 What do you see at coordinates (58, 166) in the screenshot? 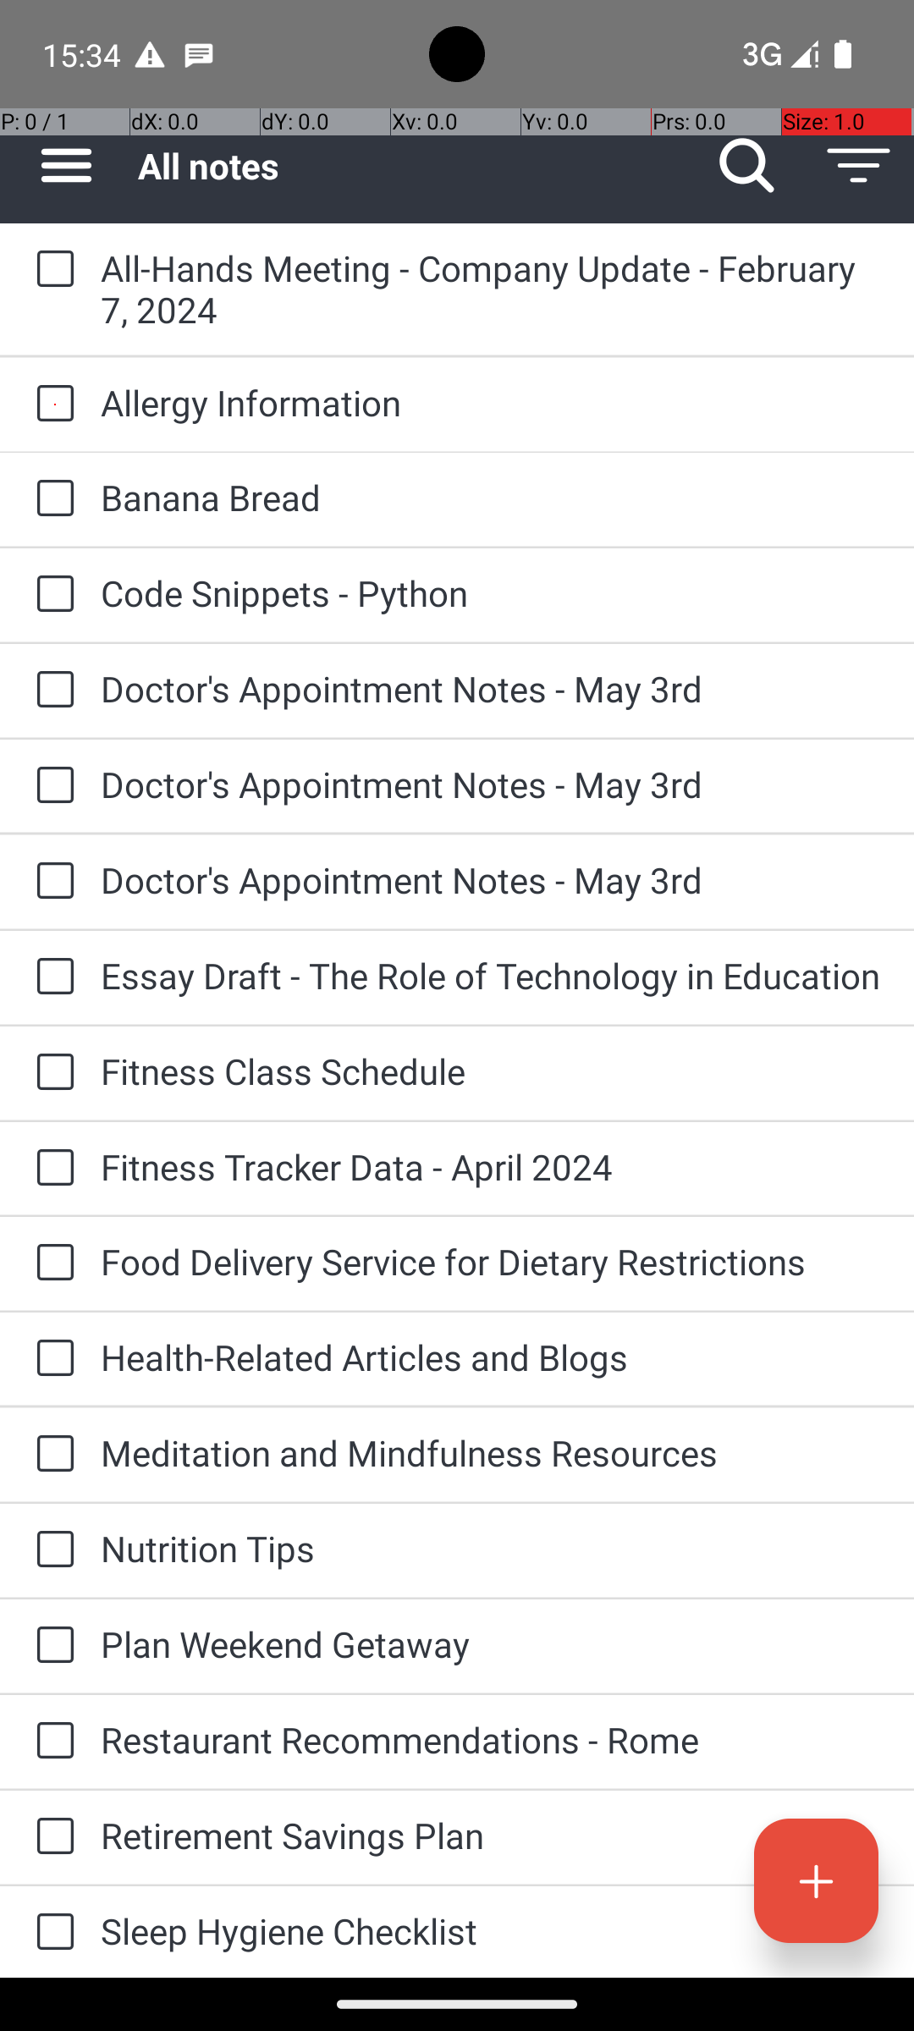
I see `Sidebar` at bounding box center [58, 166].